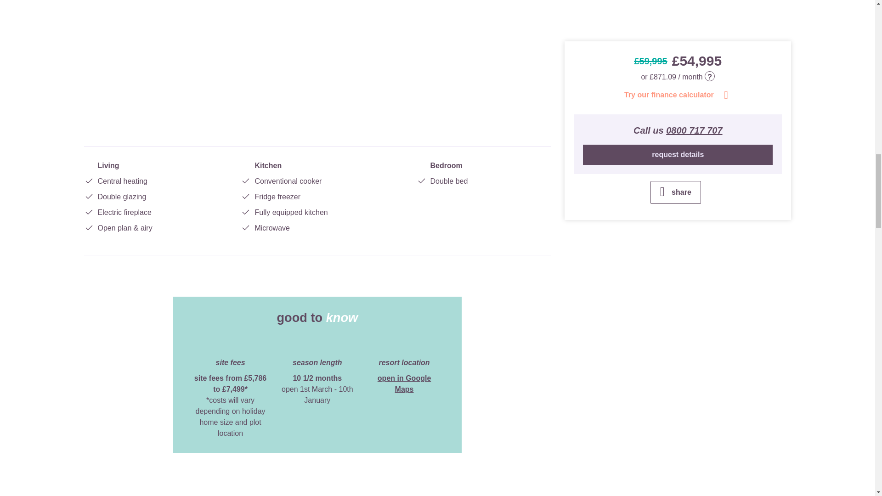 The width and height of the screenshot is (882, 496). I want to click on resort location, so click(404, 344).